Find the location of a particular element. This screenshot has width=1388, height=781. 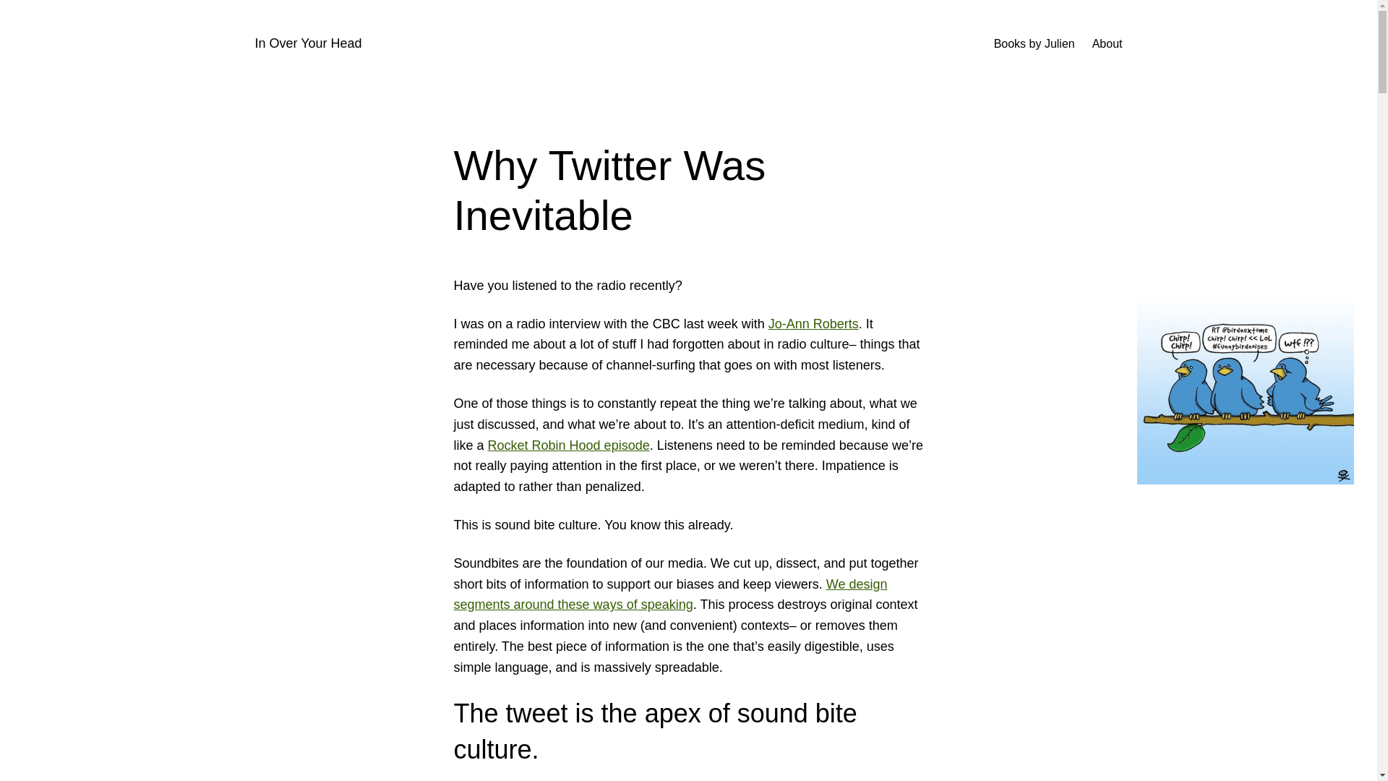

Books by Julien is located at coordinates (1034, 43).